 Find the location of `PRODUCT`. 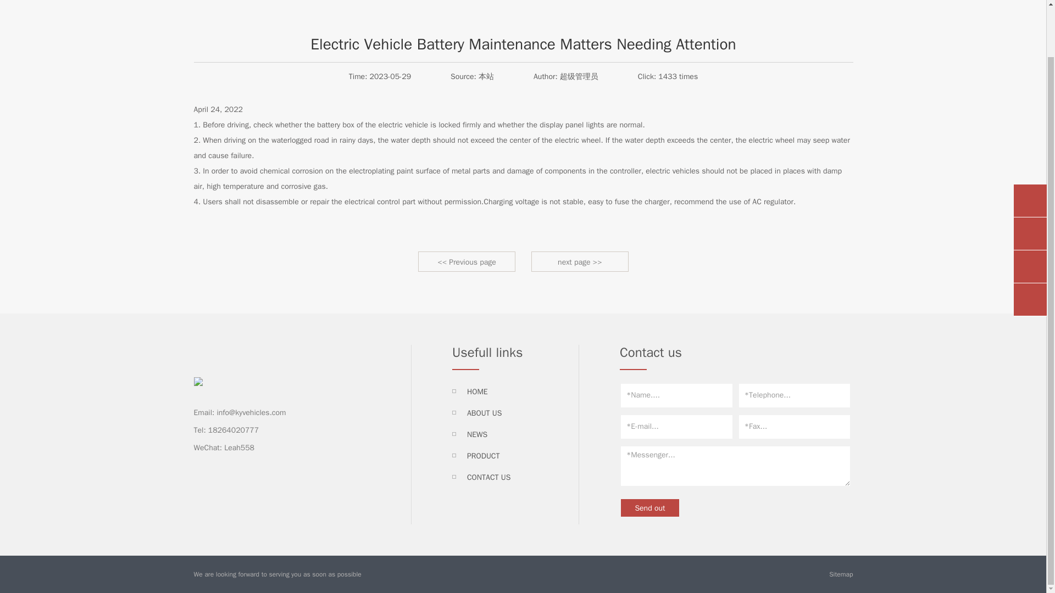

PRODUCT is located at coordinates (484, 456).